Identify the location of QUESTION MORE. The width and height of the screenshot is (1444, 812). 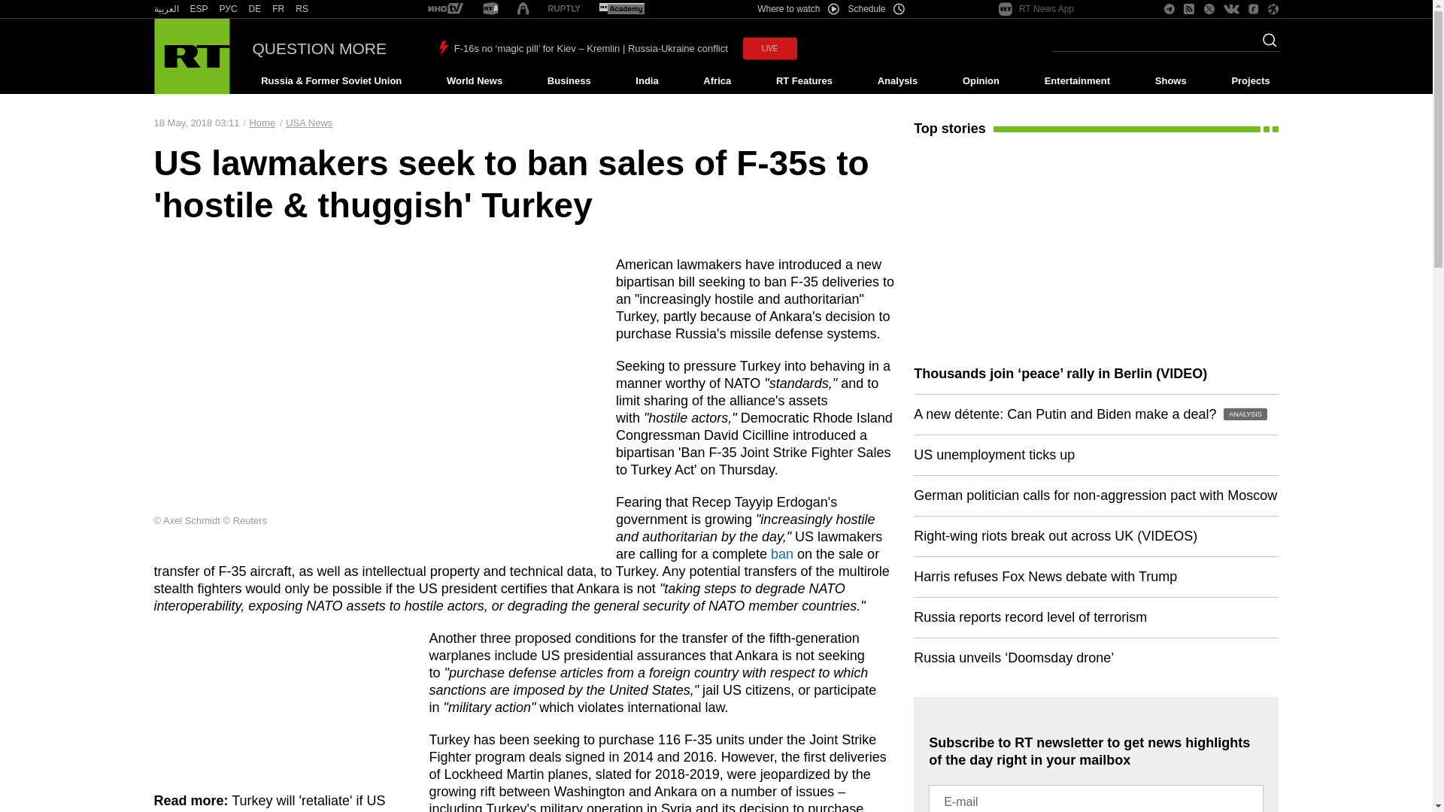
(320, 48).